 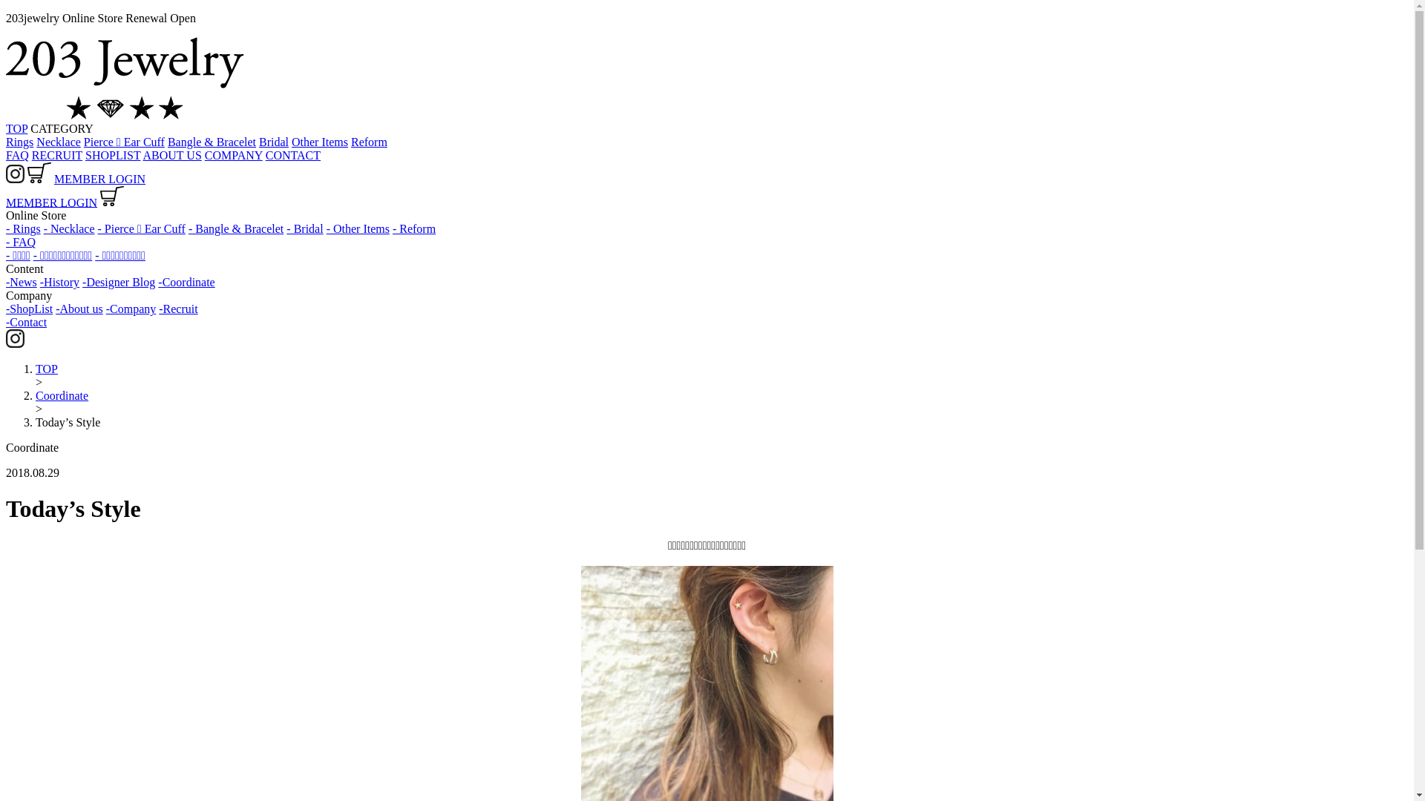 I want to click on -Company, so click(x=131, y=309).